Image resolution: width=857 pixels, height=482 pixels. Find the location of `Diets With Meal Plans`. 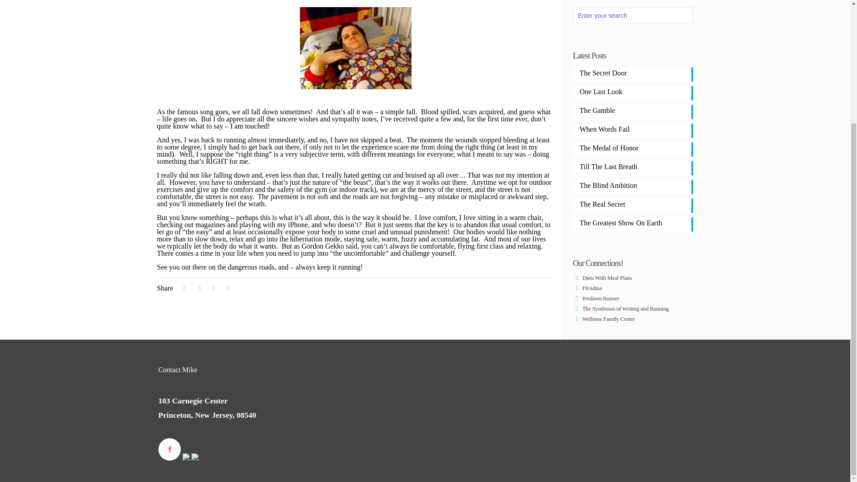

Diets With Meal Plans is located at coordinates (603, 278).